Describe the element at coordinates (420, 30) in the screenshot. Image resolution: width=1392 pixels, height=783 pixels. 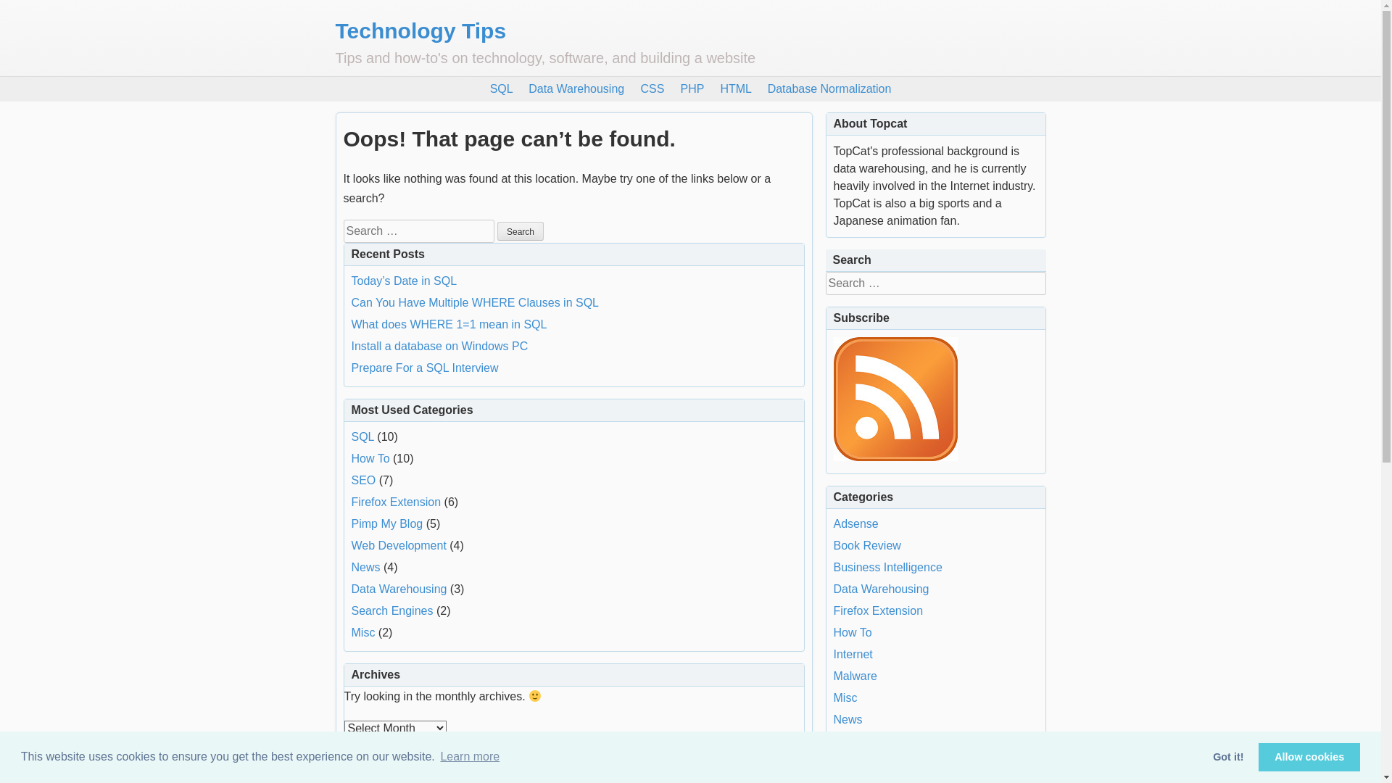
I see `Technology Tips` at that location.